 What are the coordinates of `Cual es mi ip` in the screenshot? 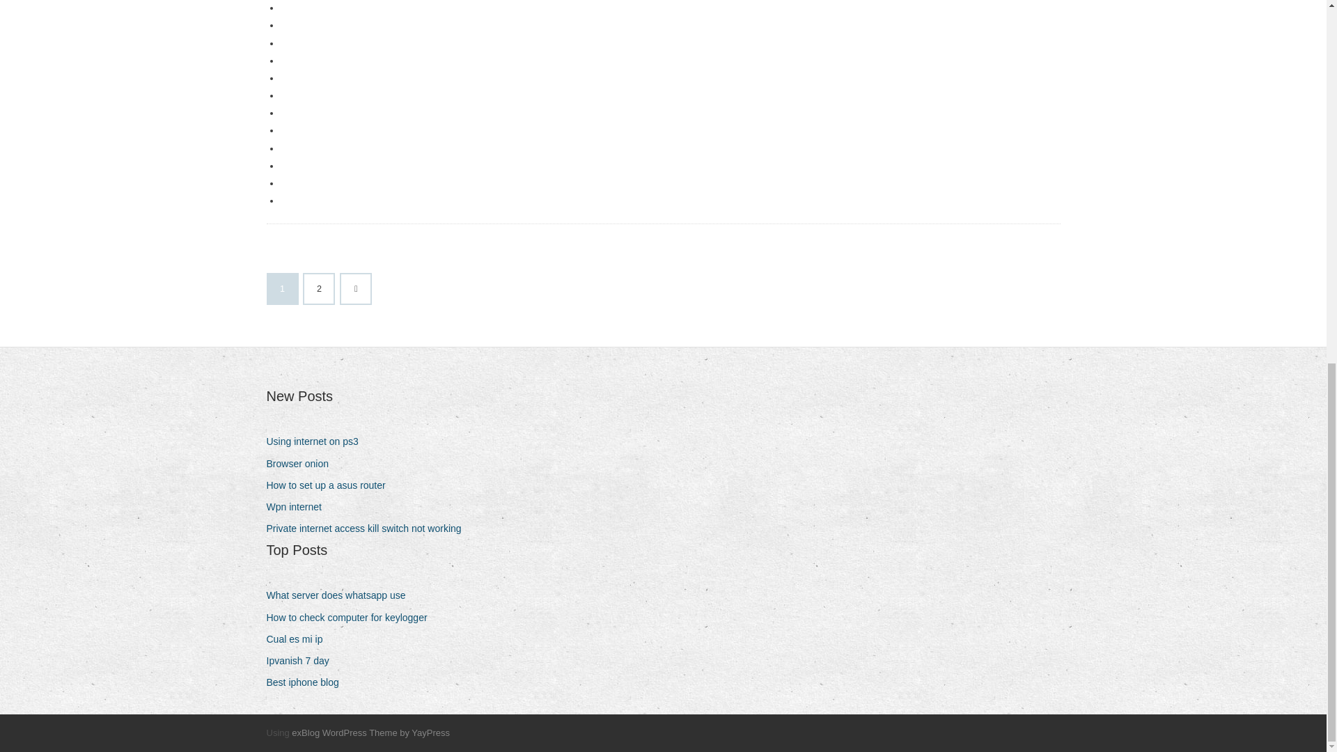 It's located at (299, 639).